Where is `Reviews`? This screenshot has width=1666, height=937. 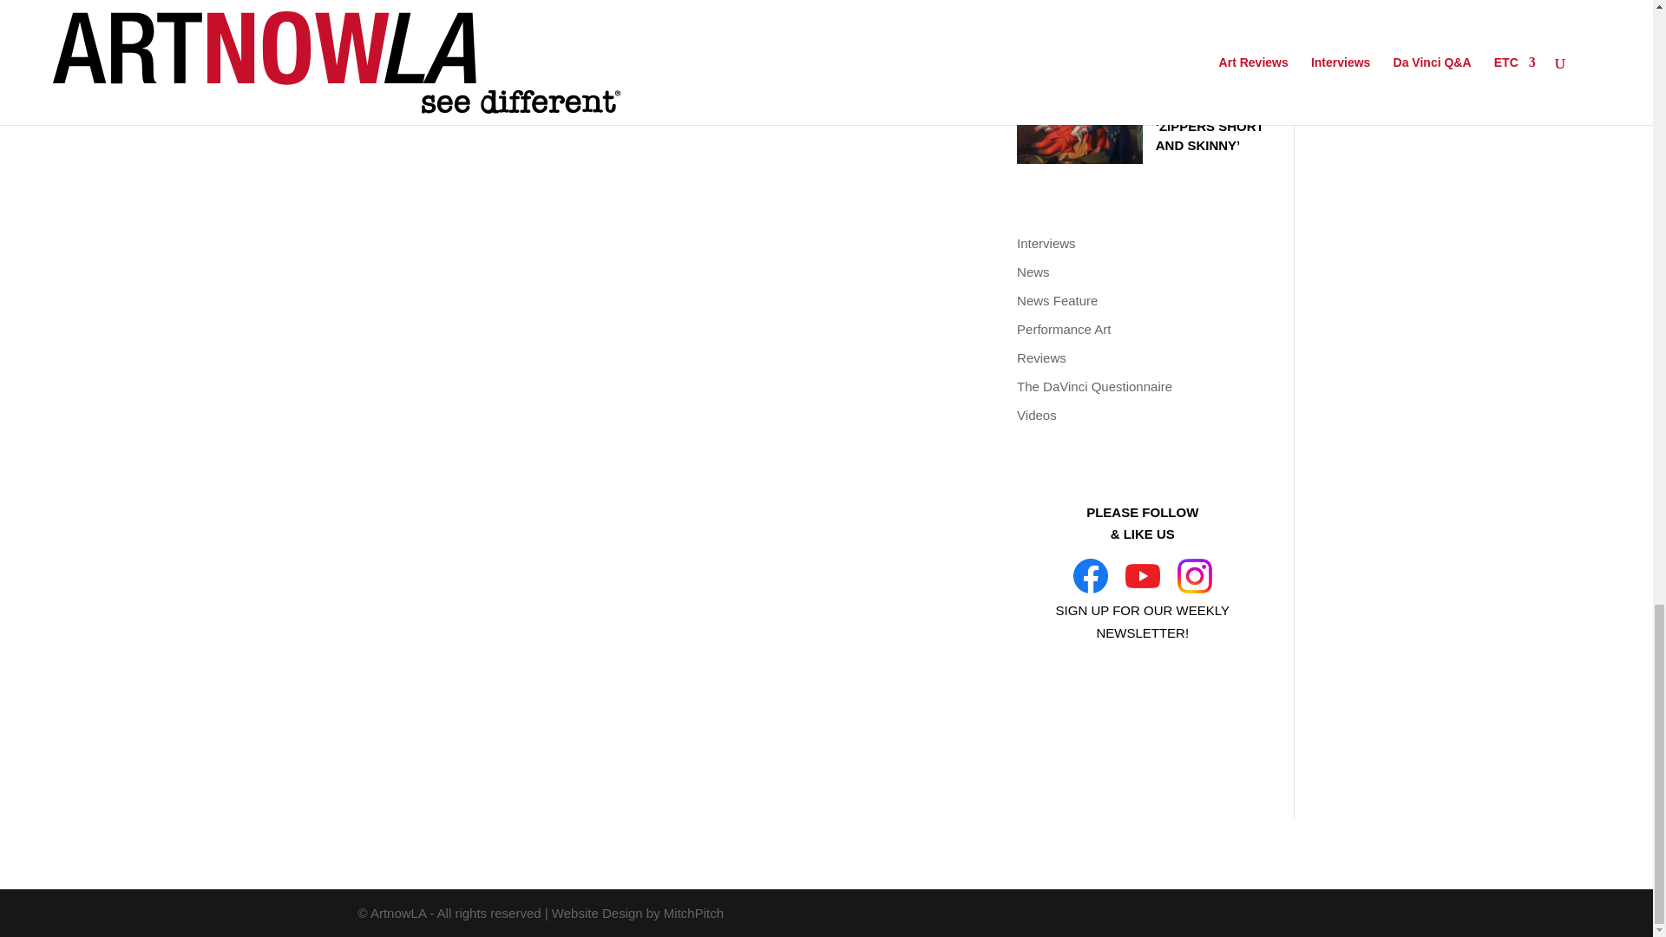
Reviews is located at coordinates (1041, 357).